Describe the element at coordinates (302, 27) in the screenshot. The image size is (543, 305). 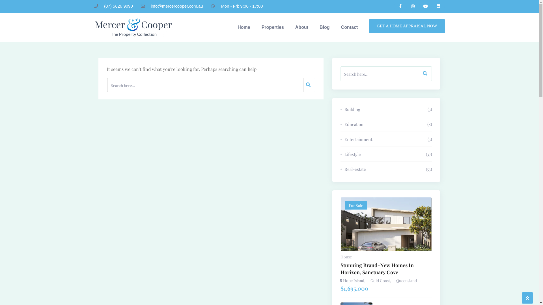
I see `About` at that location.